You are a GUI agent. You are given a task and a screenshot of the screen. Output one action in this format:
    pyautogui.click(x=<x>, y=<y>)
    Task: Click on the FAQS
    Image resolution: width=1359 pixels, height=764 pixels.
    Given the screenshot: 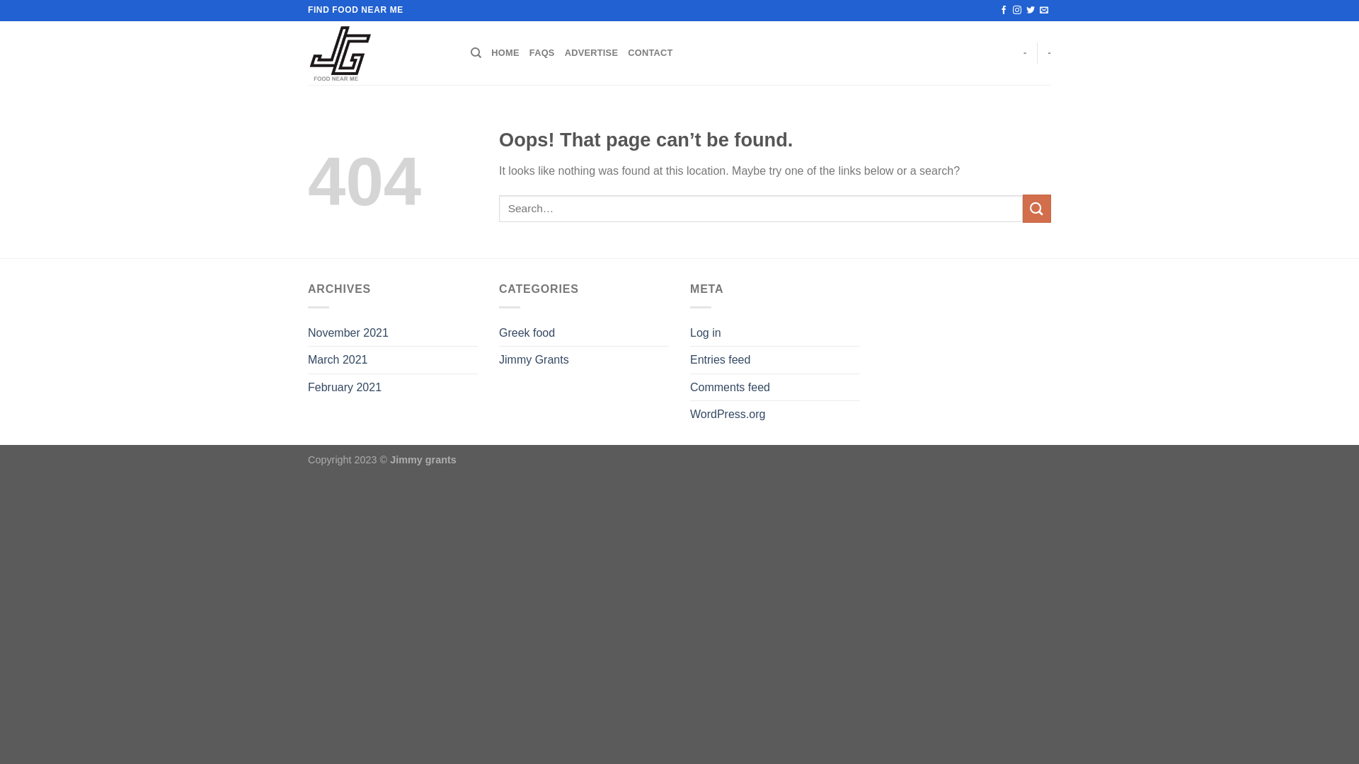 What is the action you would take?
    pyautogui.click(x=542, y=53)
    